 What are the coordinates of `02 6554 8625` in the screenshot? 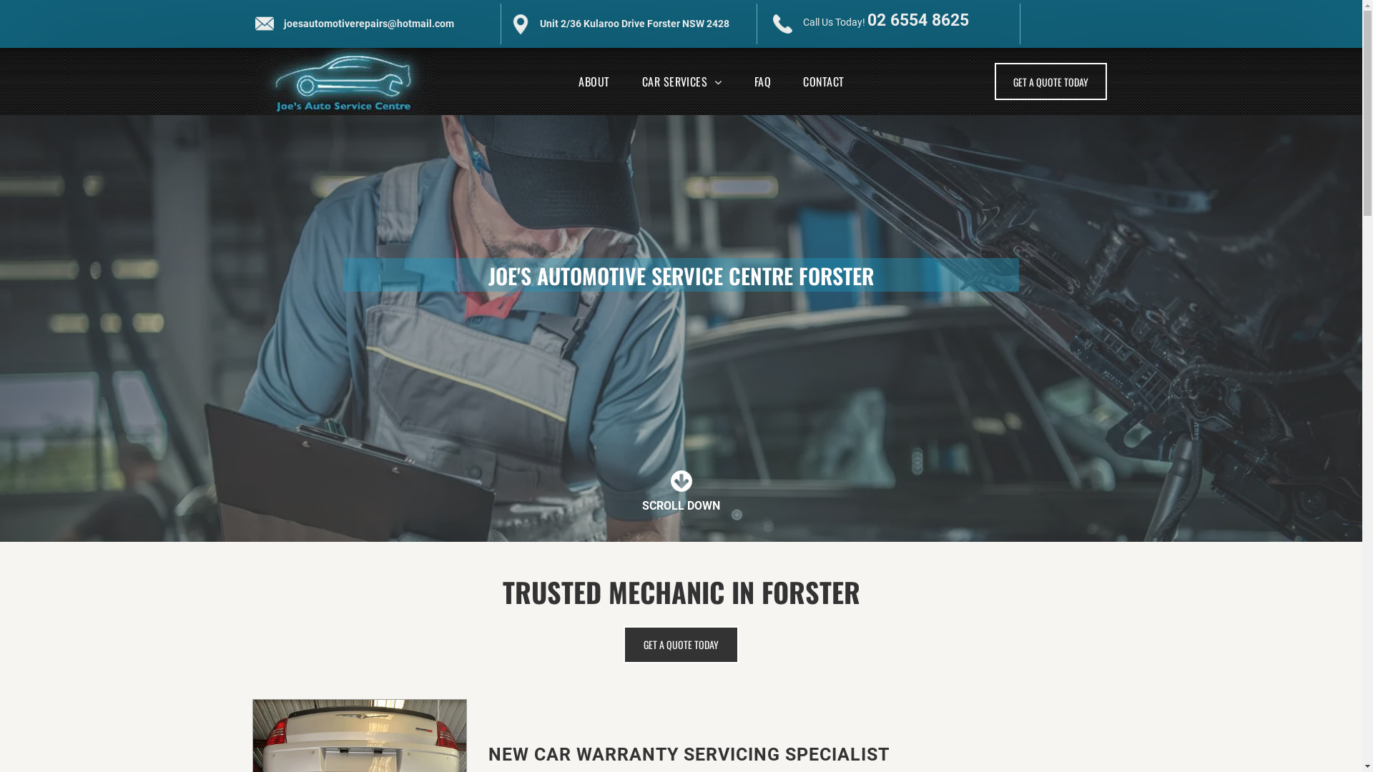 It's located at (918, 20).